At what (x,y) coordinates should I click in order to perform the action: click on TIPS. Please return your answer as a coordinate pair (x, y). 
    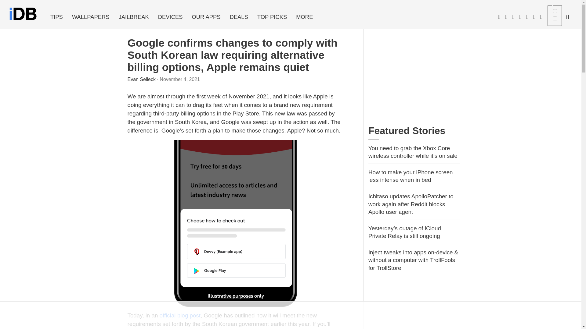
    Looking at the image, I should click on (56, 17).